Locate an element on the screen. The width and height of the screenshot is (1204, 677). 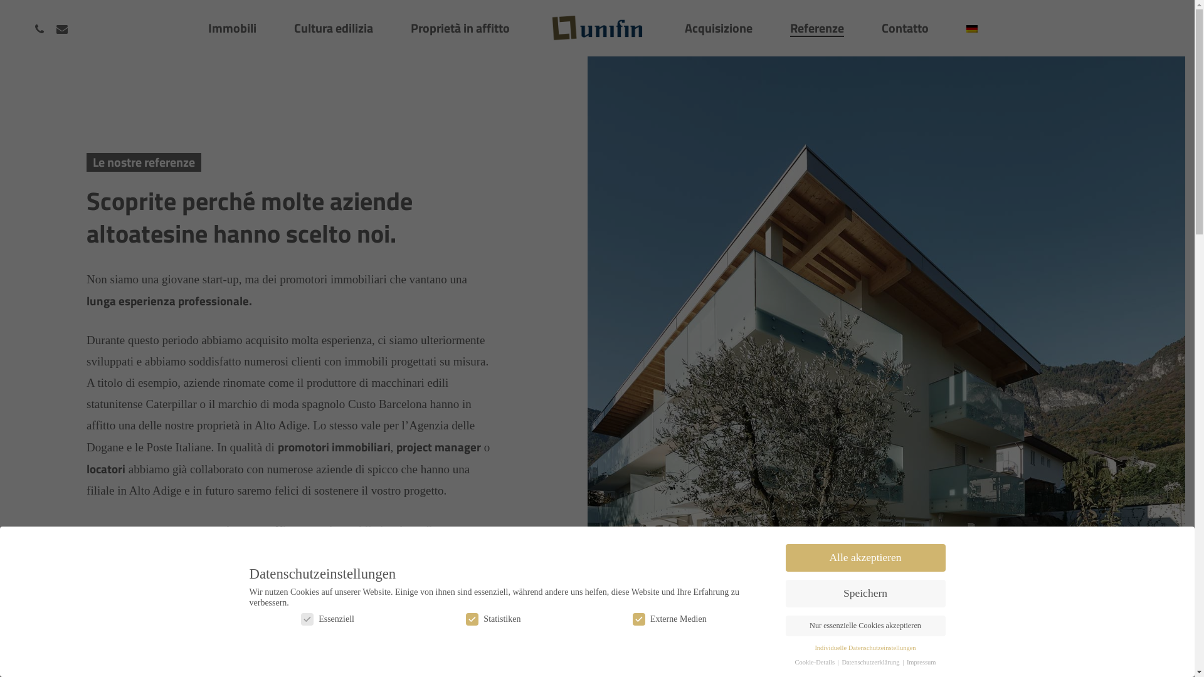
Acquisizione is located at coordinates (719, 28).